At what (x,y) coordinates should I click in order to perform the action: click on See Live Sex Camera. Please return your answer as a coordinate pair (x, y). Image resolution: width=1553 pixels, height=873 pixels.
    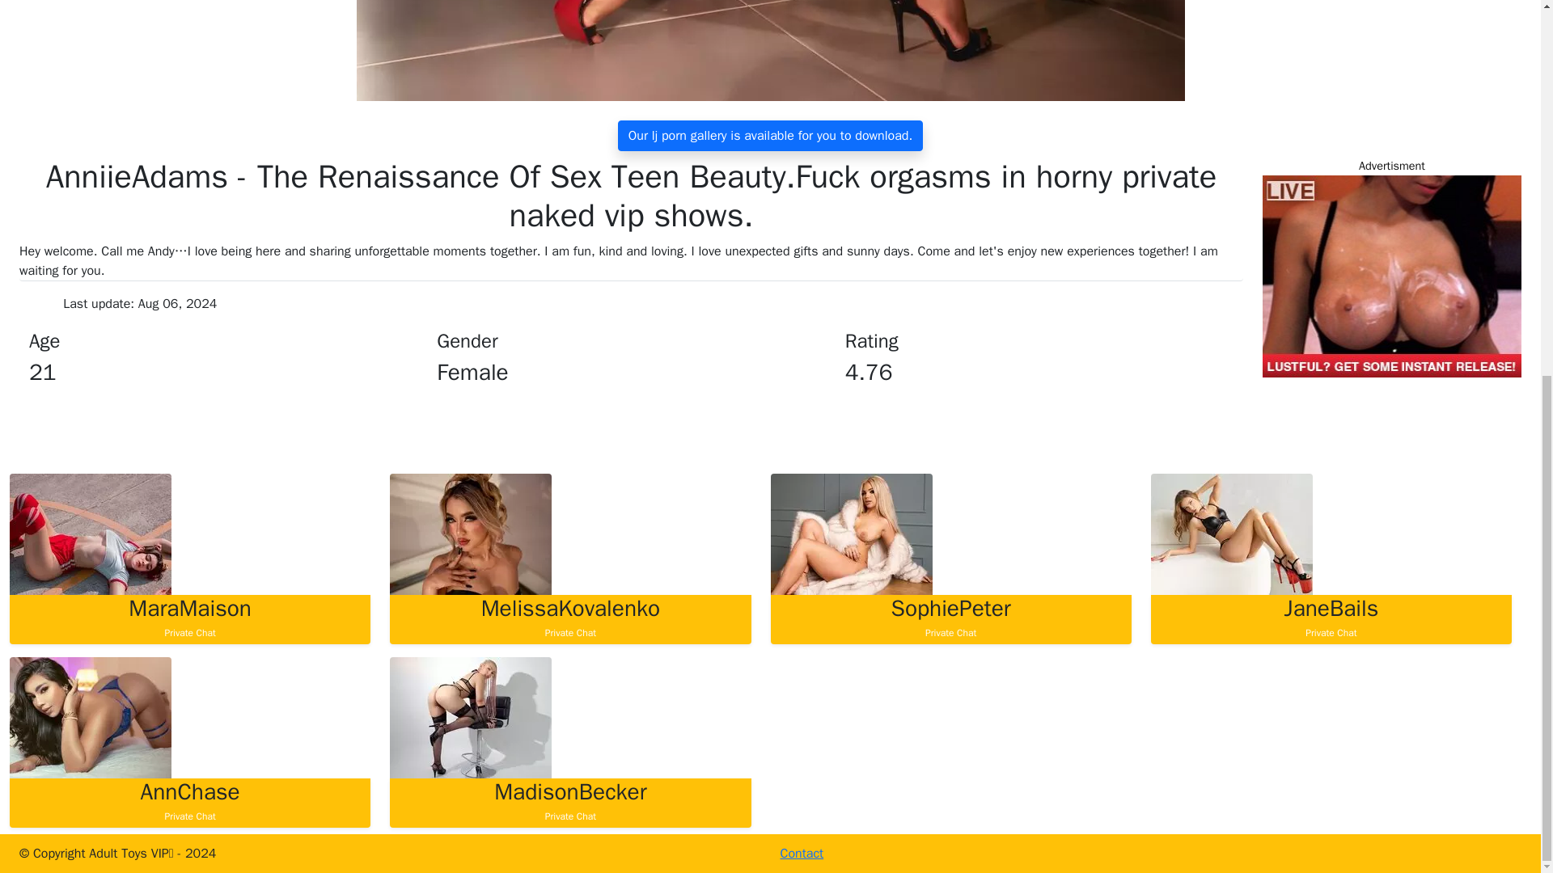
    Looking at the image, I should click on (770, 136).